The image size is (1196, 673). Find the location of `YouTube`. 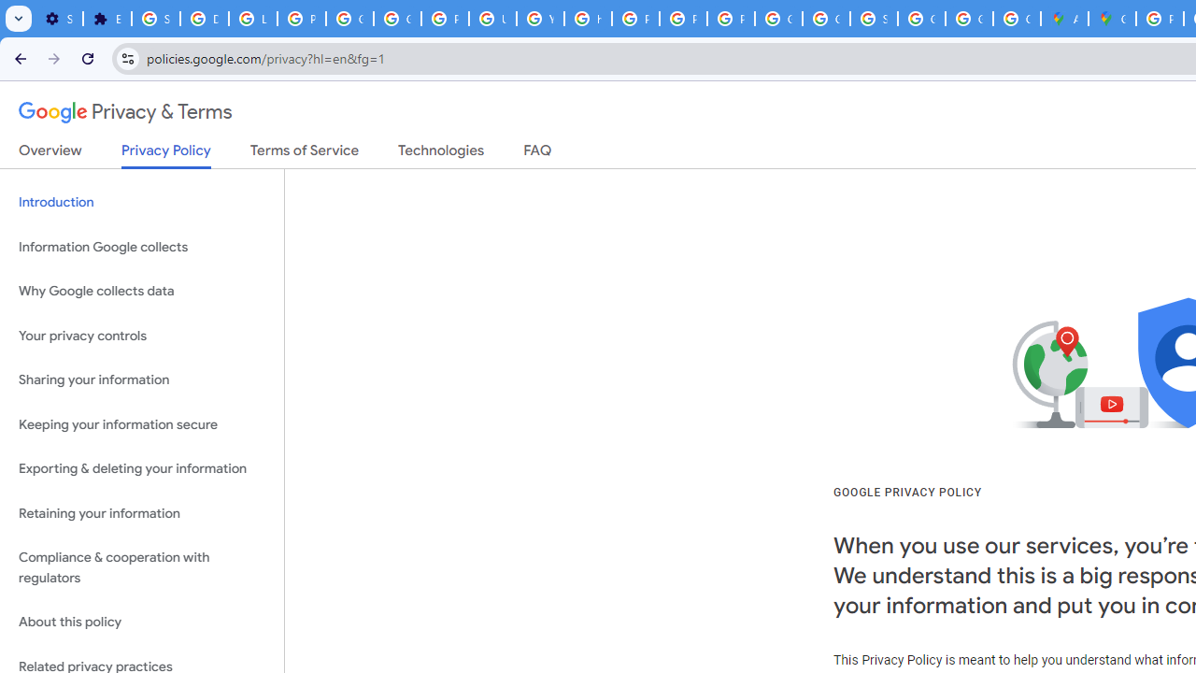

YouTube is located at coordinates (540, 19).